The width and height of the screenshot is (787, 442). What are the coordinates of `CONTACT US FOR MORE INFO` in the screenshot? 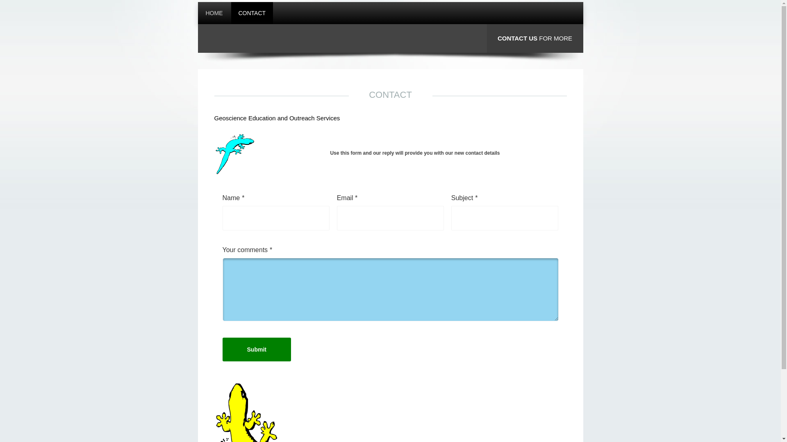 It's located at (535, 52).